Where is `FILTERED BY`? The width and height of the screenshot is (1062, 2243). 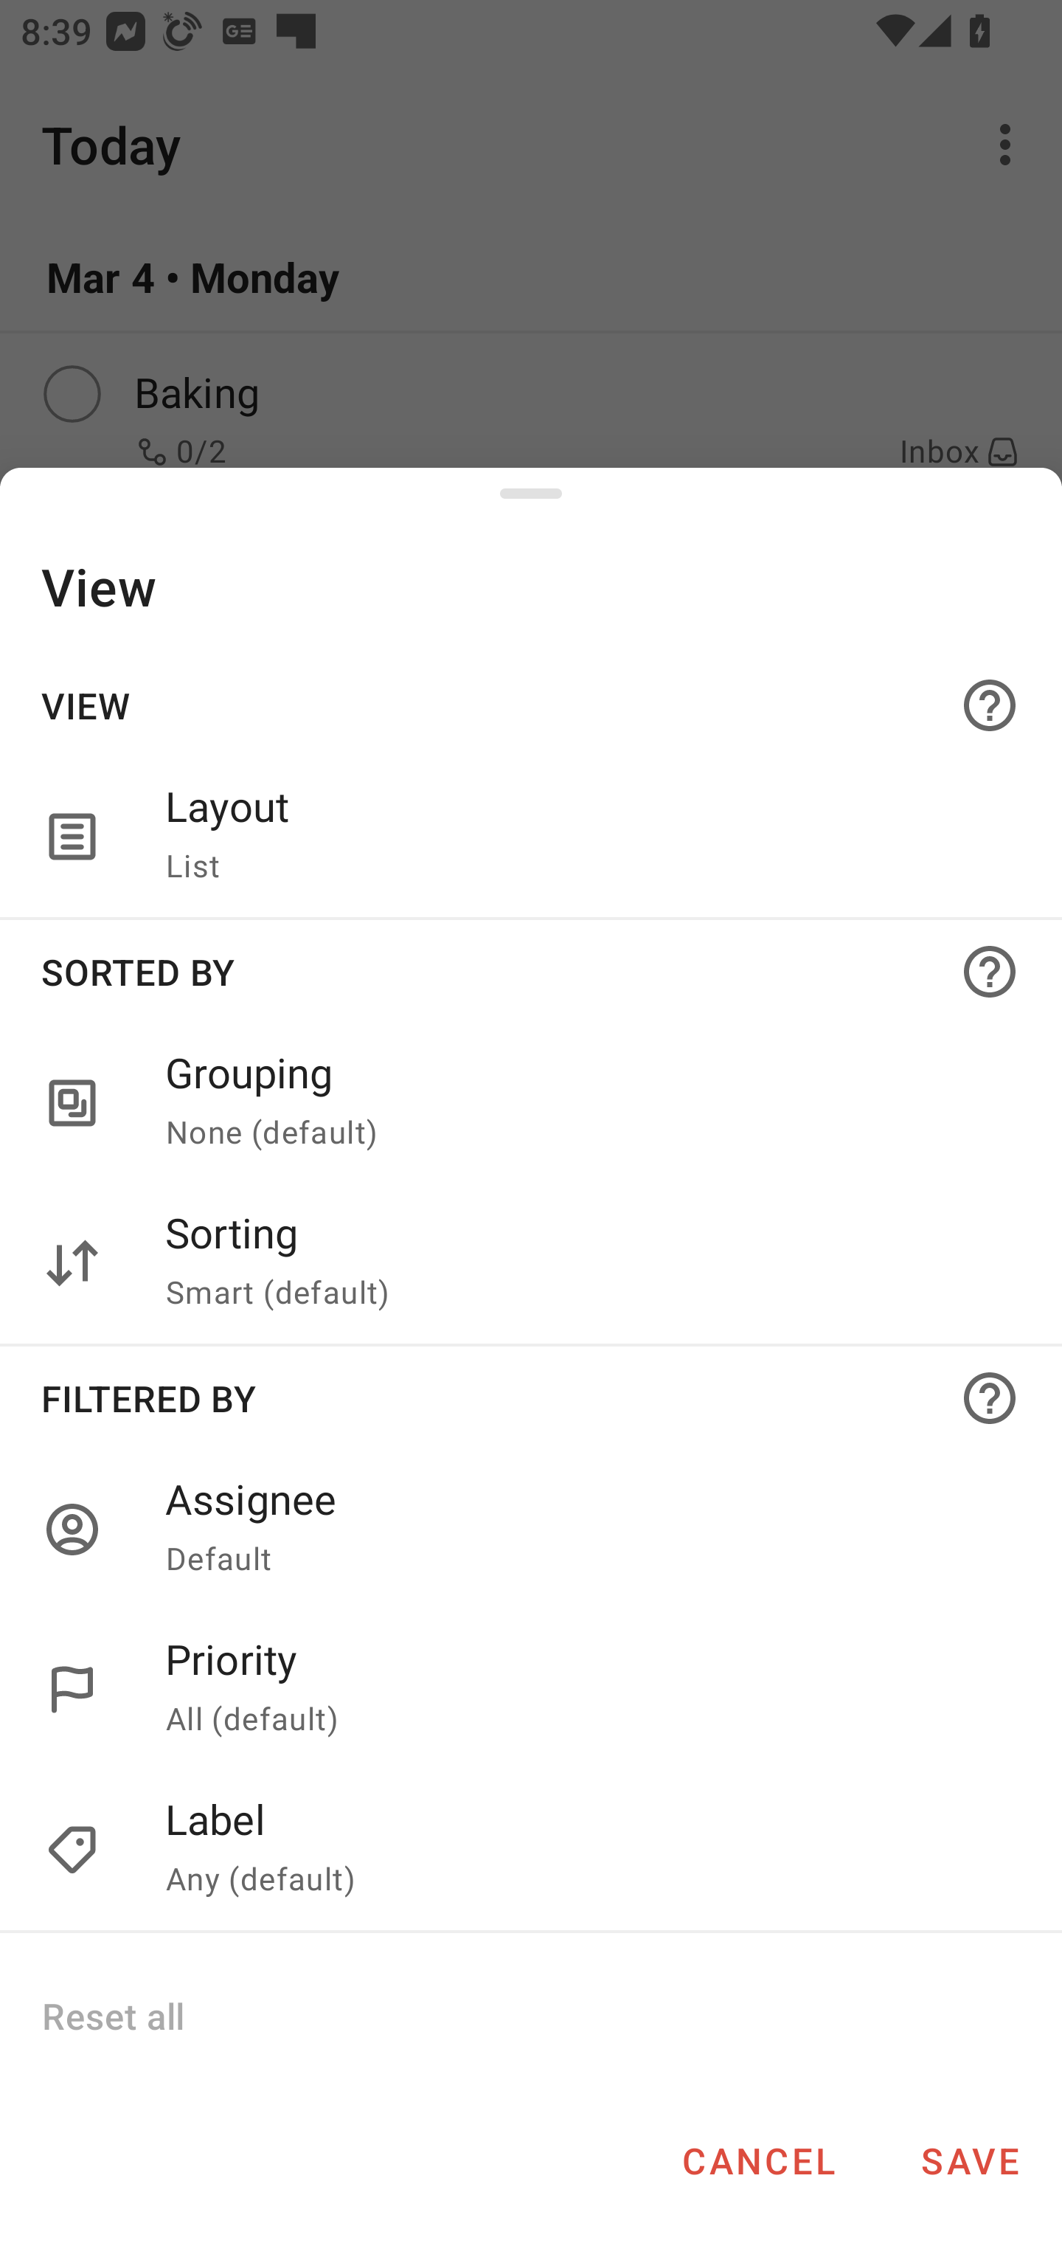
FILTERED BY is located at coordinates (531, 1397).